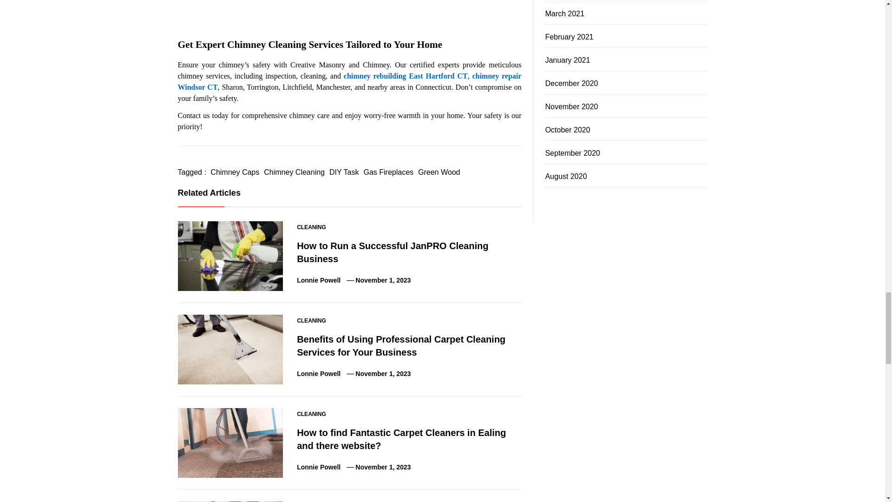 The height and width of the screenshot is (502, 892). Describe the element at coordinates (439, 172) in the screenshot. I see `Green Wood` at that location.